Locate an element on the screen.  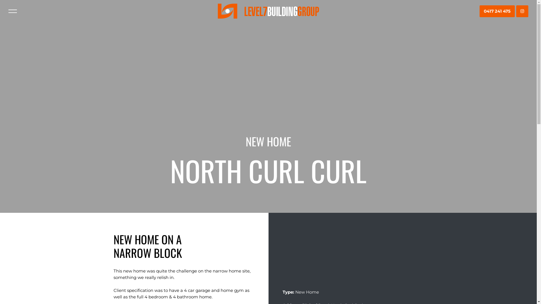
Level 7 Building Group Narrabeen on Instagram is located at coordinates (522, 11).